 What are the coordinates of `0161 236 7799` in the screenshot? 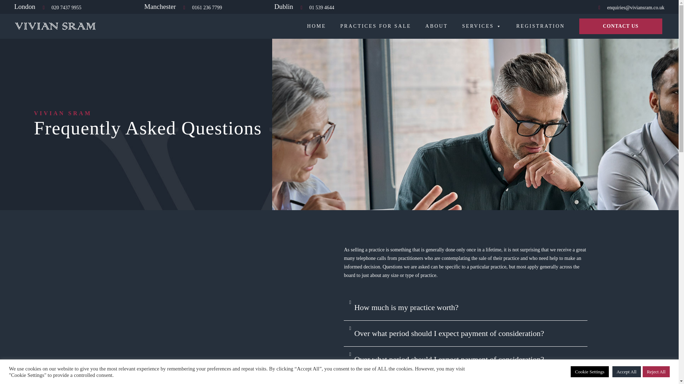 It's located at (202, 7).